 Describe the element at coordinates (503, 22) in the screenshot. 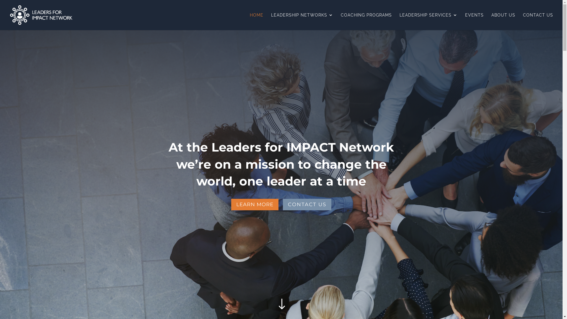

I see `ABOUT US` at that location.